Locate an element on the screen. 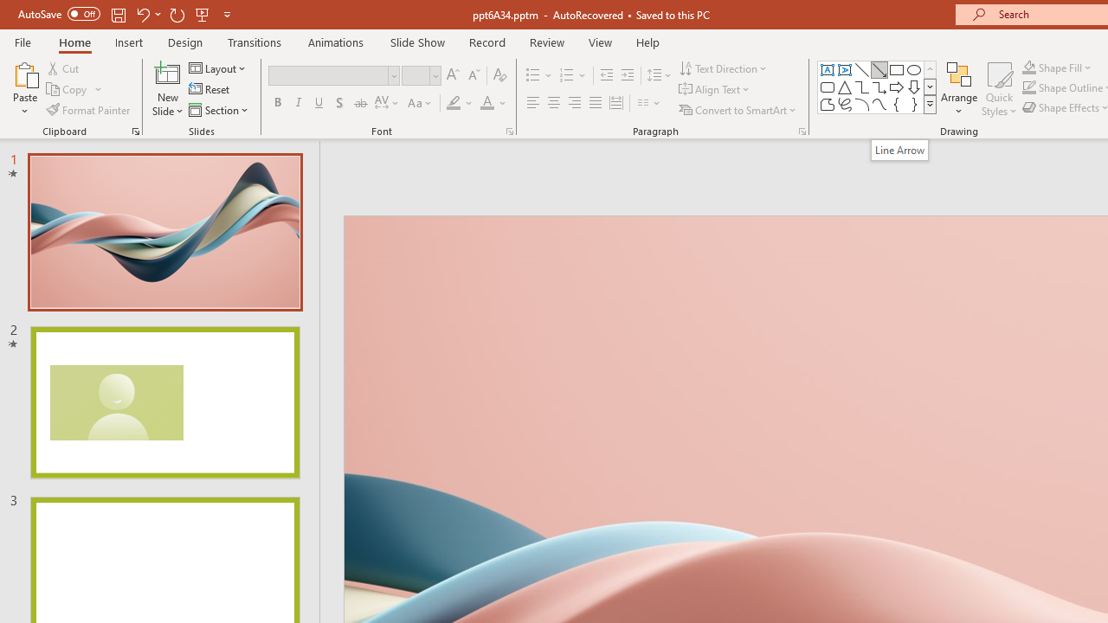  Section is located at coordinates (220, 109).